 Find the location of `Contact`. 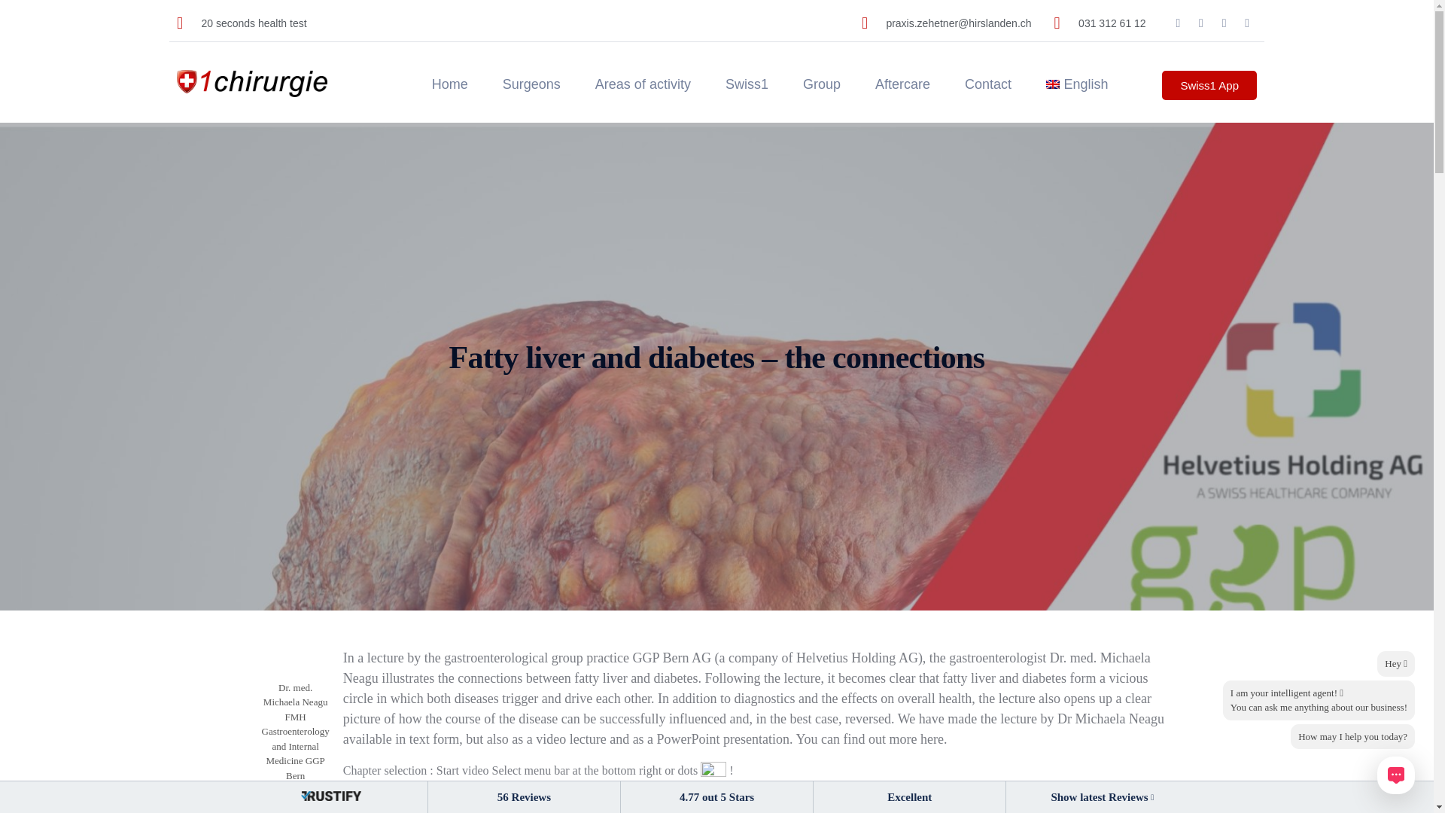

Contact is located at coordinates (987, 84).